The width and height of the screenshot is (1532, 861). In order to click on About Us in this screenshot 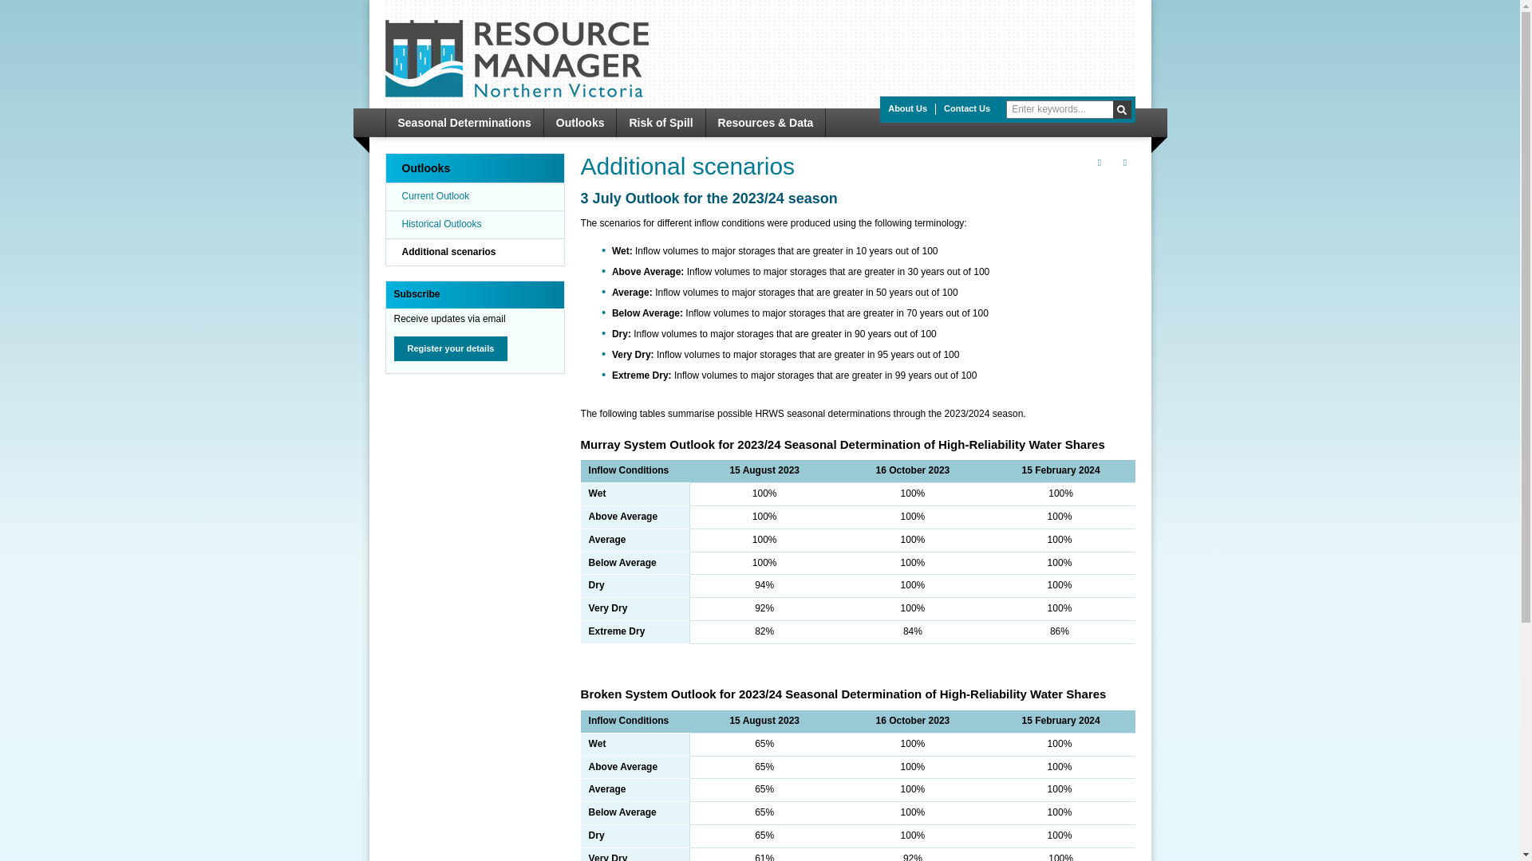, I will do `click(908, 107)`.